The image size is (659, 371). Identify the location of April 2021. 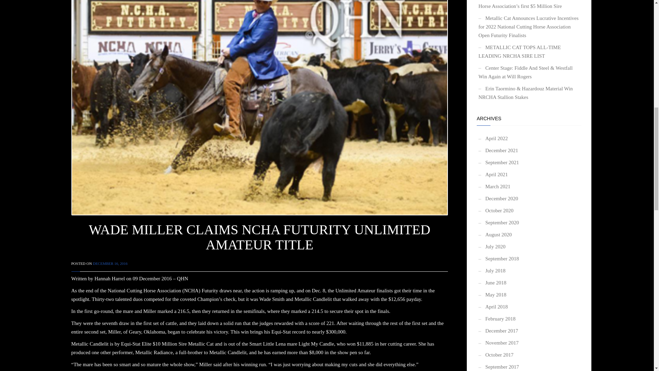
(493, 175).